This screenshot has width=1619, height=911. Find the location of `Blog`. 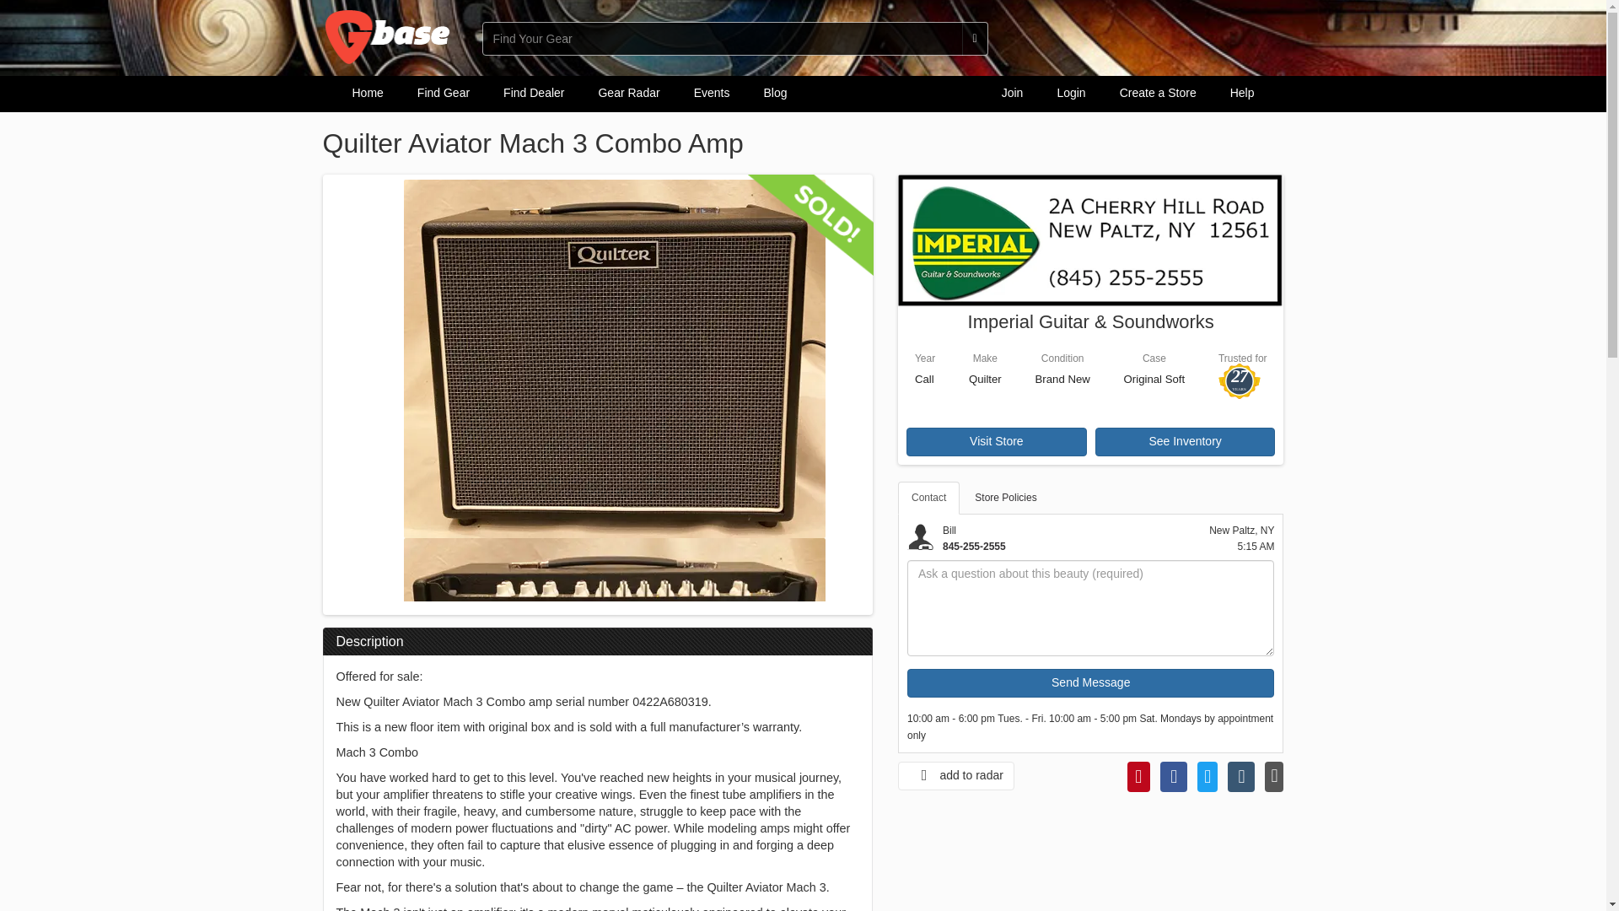

Blog is located at coordinates (774, 93).